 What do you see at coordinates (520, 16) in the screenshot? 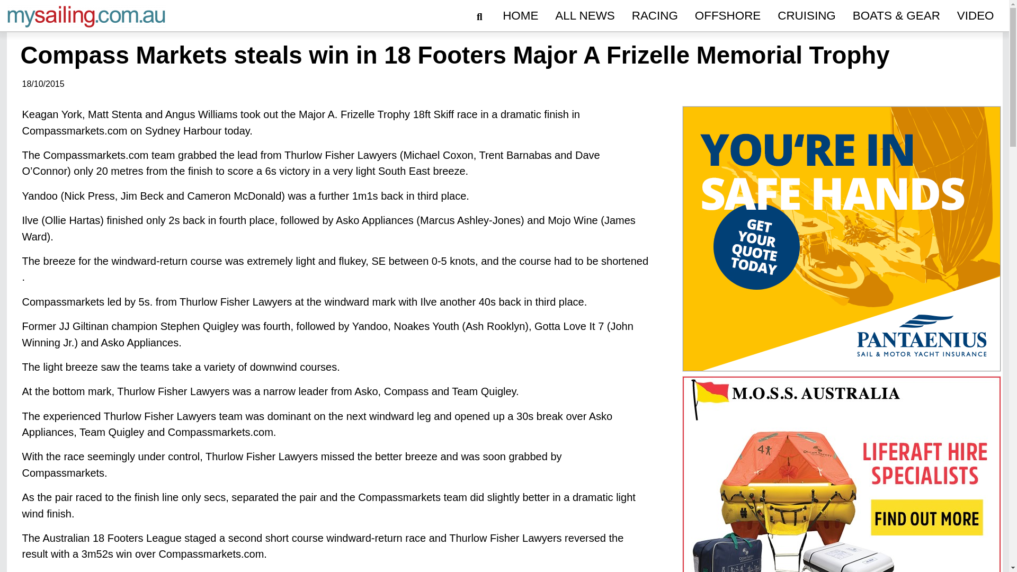
I see `Home` at bounding box center [520, 16].